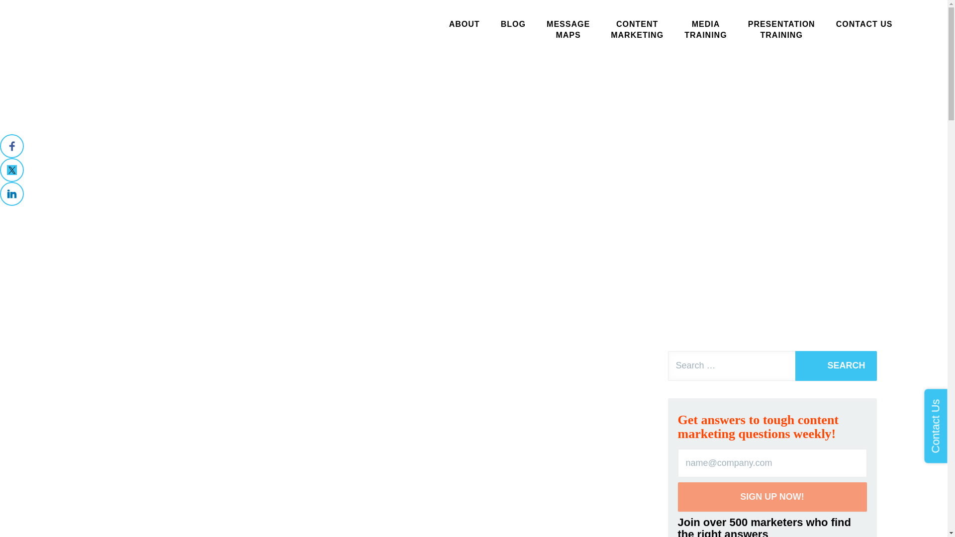 This screenshot has height=537, width=955. I want to click on ABOUT, so click(637, 30).